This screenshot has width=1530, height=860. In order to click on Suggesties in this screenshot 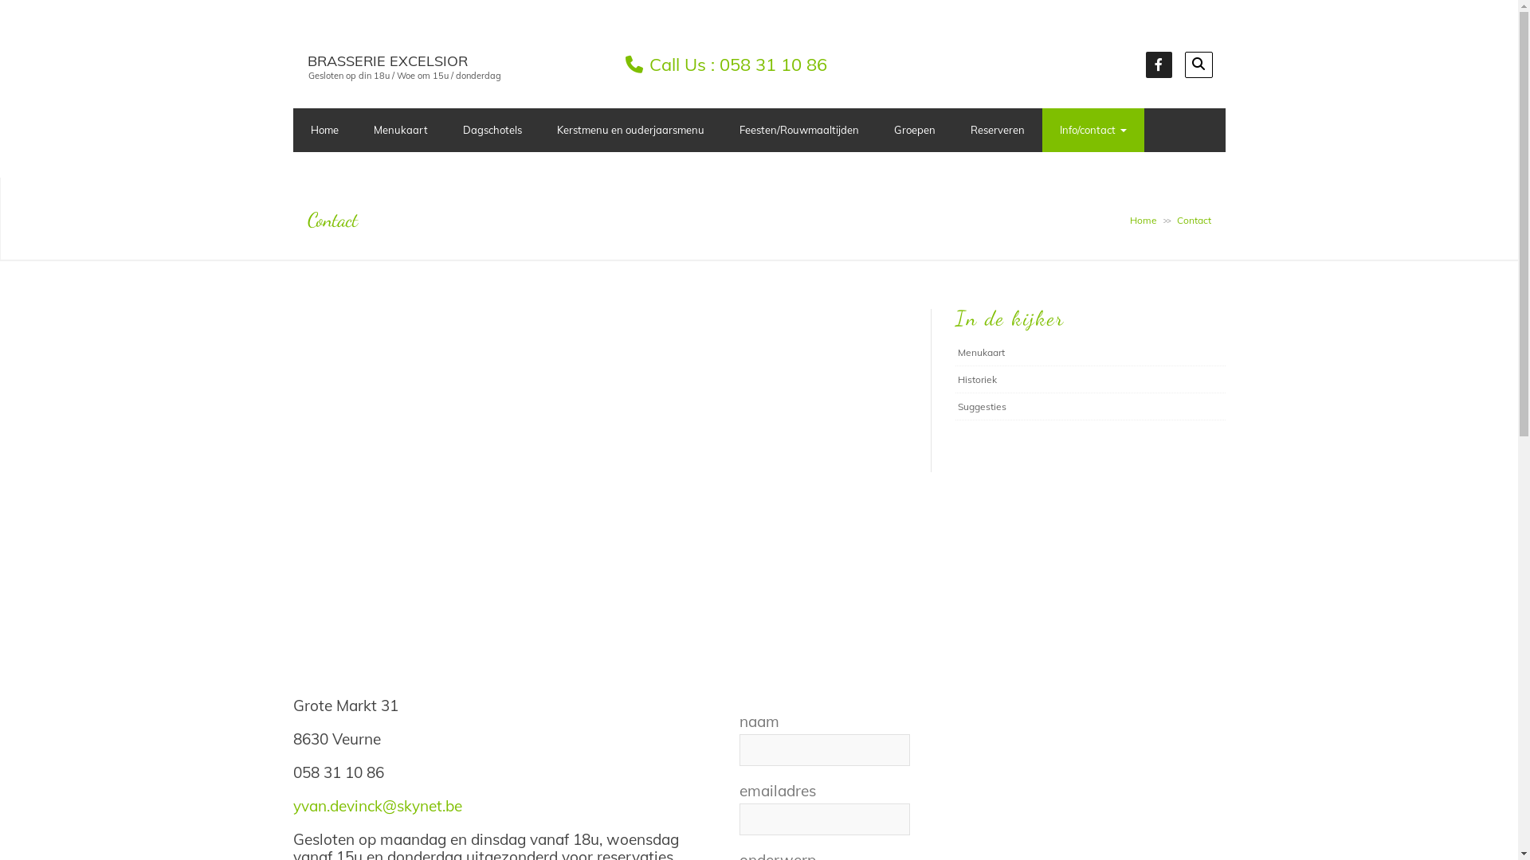, I will do `click(982, 406)`.